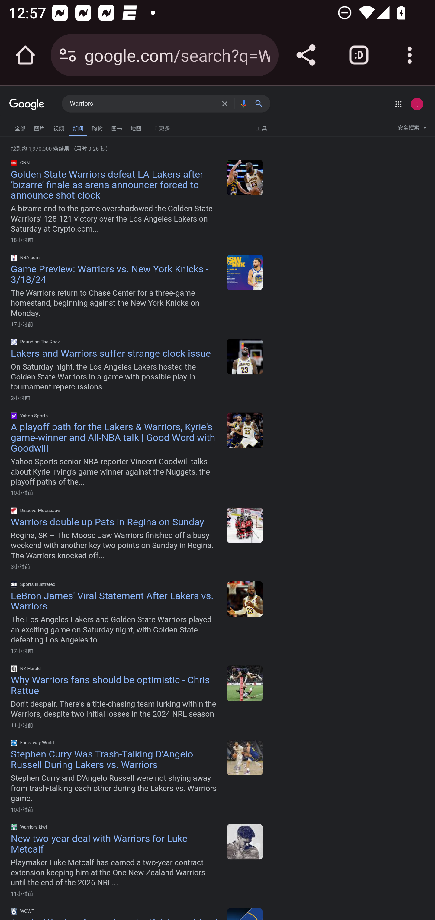 The image size is (435, 920). Describe the element at coordinates (97, 127) in the screenshot. I see `购物` at that location.